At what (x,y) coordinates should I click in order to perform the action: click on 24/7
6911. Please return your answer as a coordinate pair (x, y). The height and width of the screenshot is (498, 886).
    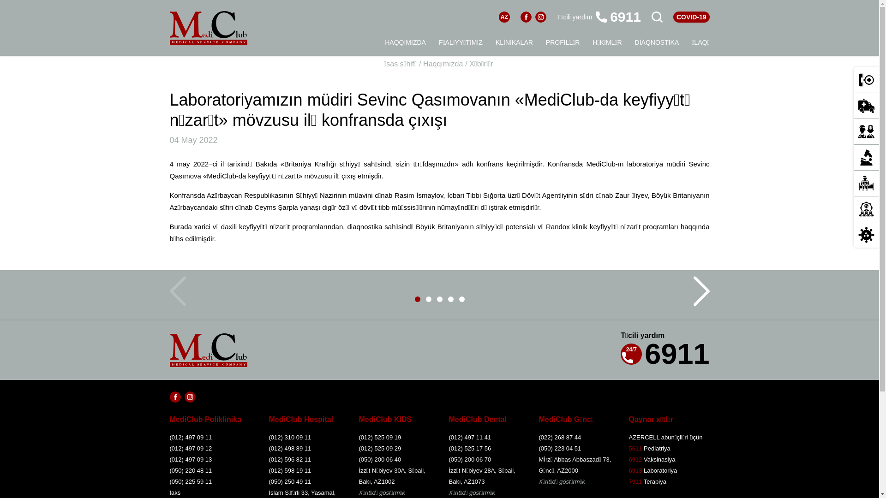
    Looking at the image, I should click on (665, 354).